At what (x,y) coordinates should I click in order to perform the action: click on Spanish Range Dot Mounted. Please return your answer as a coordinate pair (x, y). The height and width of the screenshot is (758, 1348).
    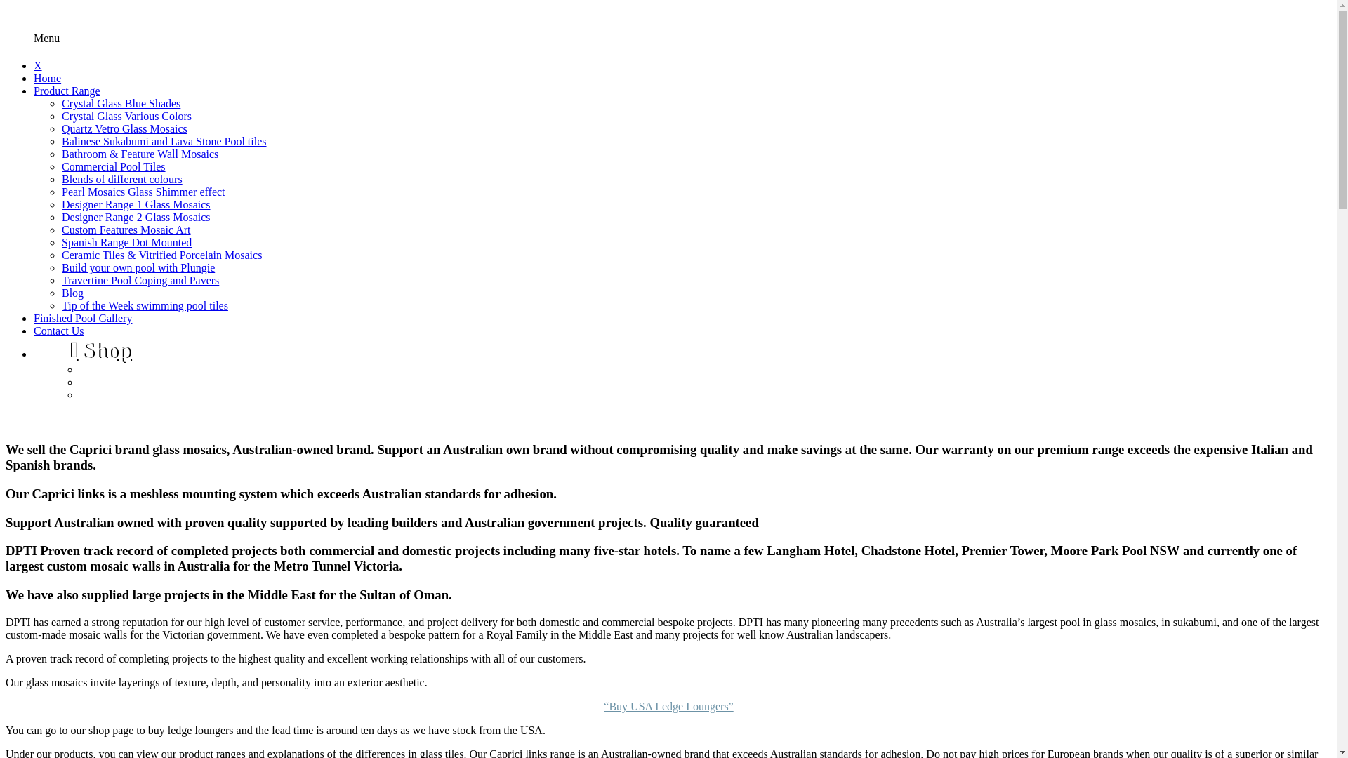
    Looking at the image, I should click on (126, 243).